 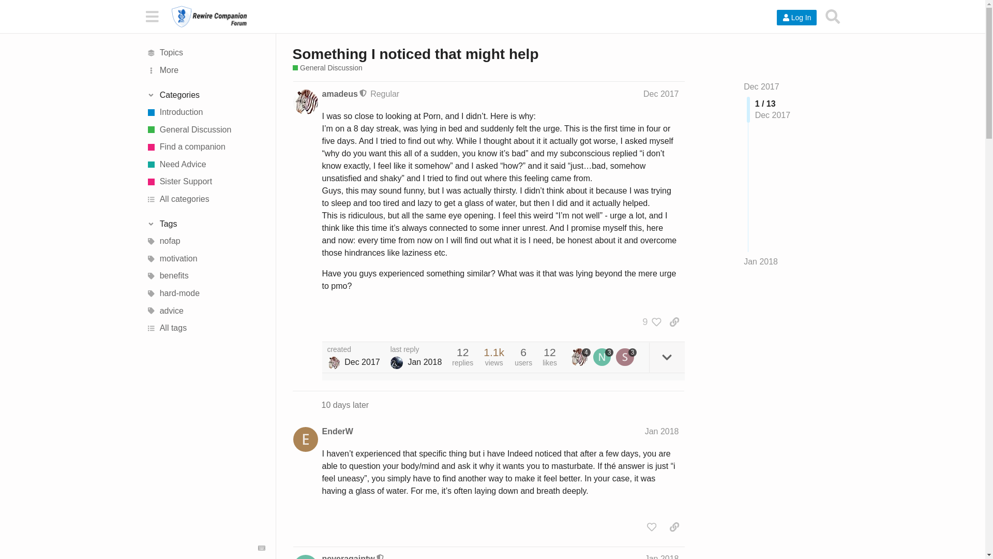 I want to click on Toggle section, so click(x=205, y=95).